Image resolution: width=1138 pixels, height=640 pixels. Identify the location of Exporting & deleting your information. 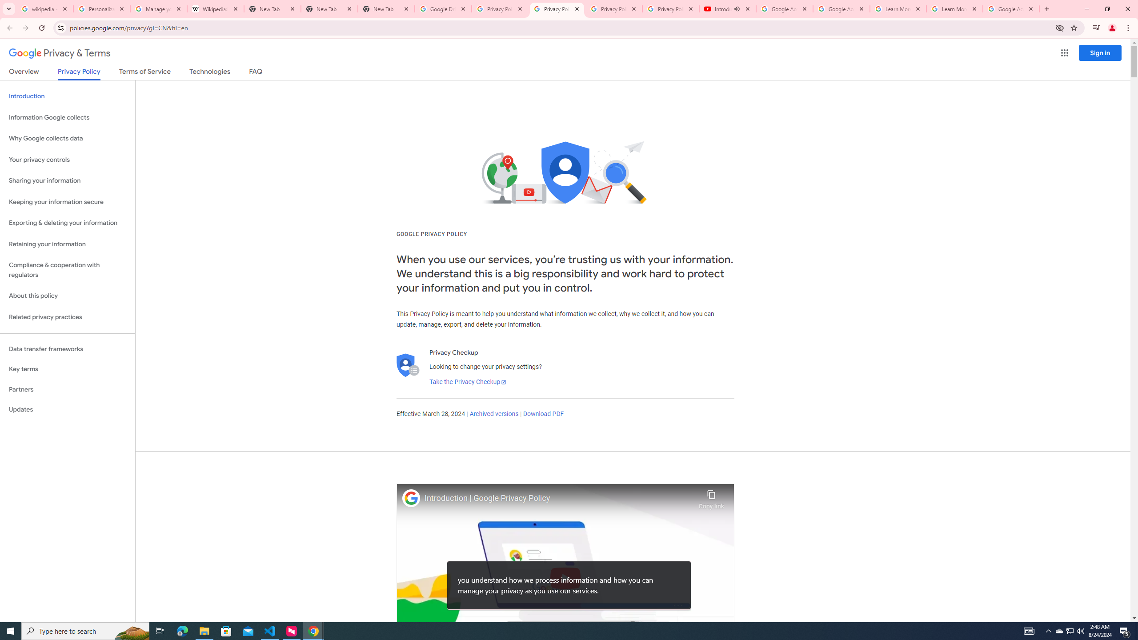
(68, 223).